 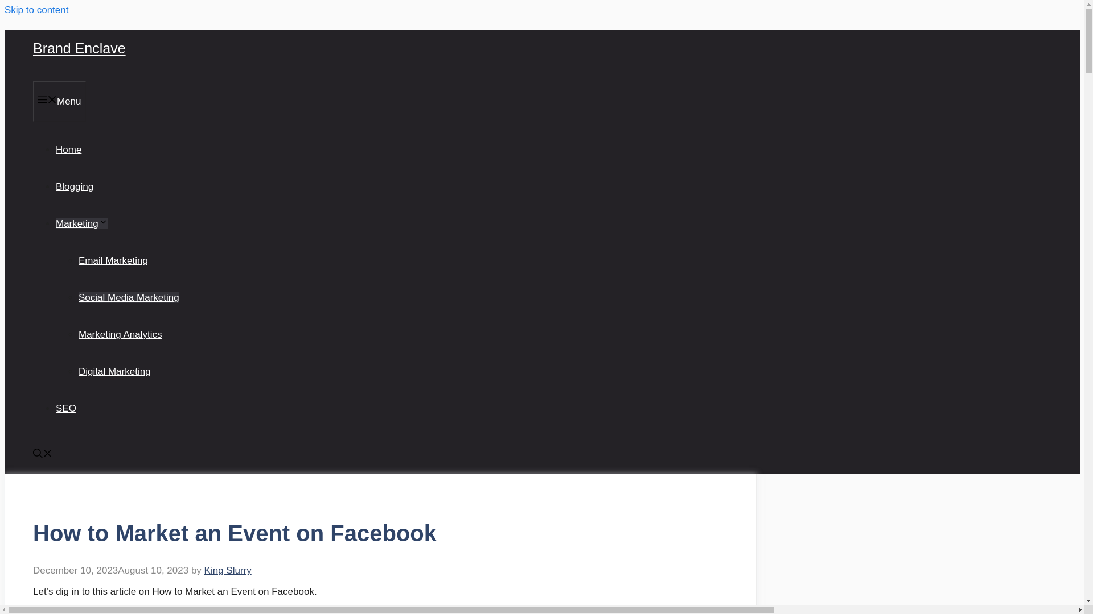 I want to click on Marketing, so click(x=82, y=223).